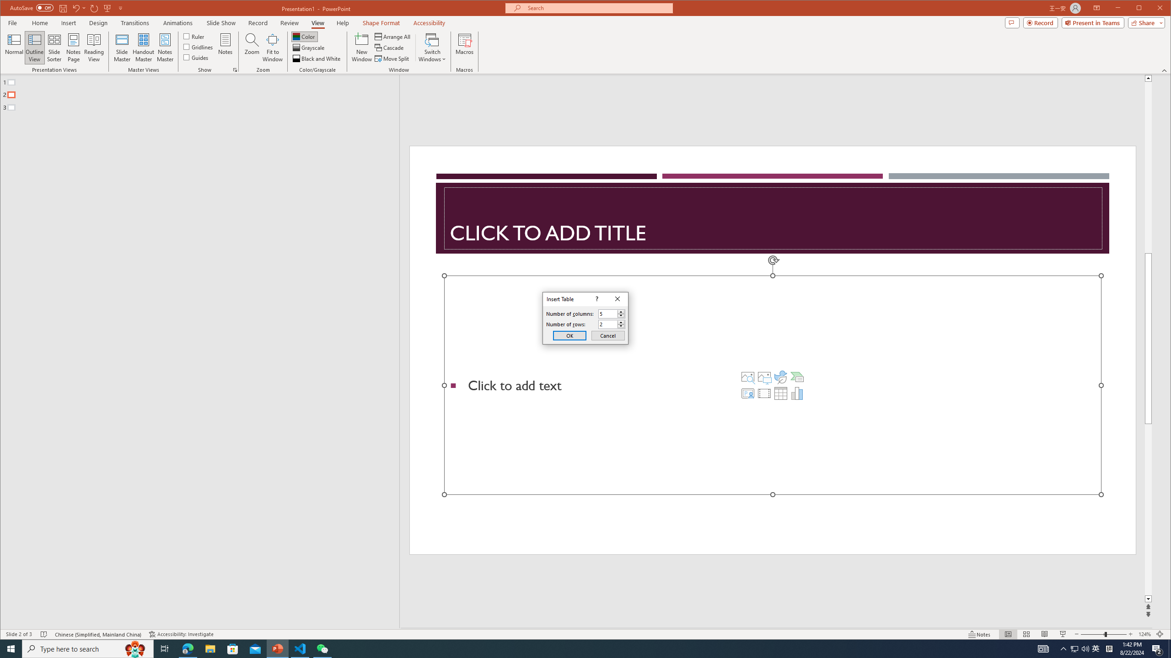 Image resolution: width=1171 pixels, height=658 pixels. I want to click on Outline, so click(204, 92).